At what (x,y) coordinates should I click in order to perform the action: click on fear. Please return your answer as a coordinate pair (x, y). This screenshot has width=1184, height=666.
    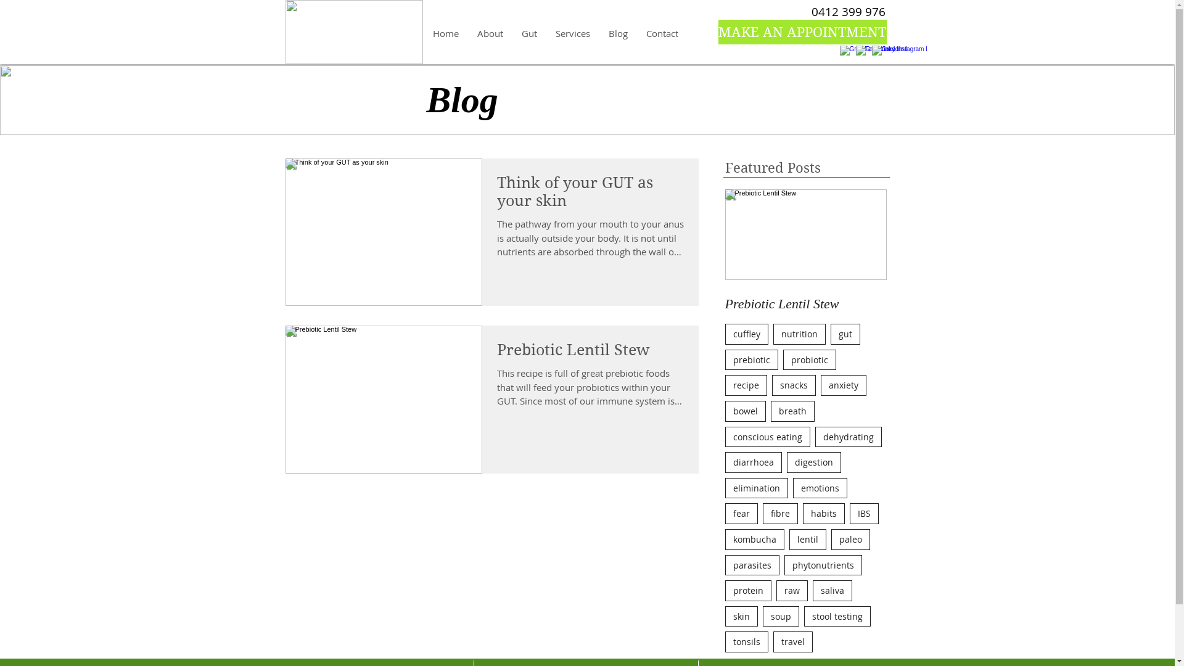
    Looking at the image, I should click on (741, 514).